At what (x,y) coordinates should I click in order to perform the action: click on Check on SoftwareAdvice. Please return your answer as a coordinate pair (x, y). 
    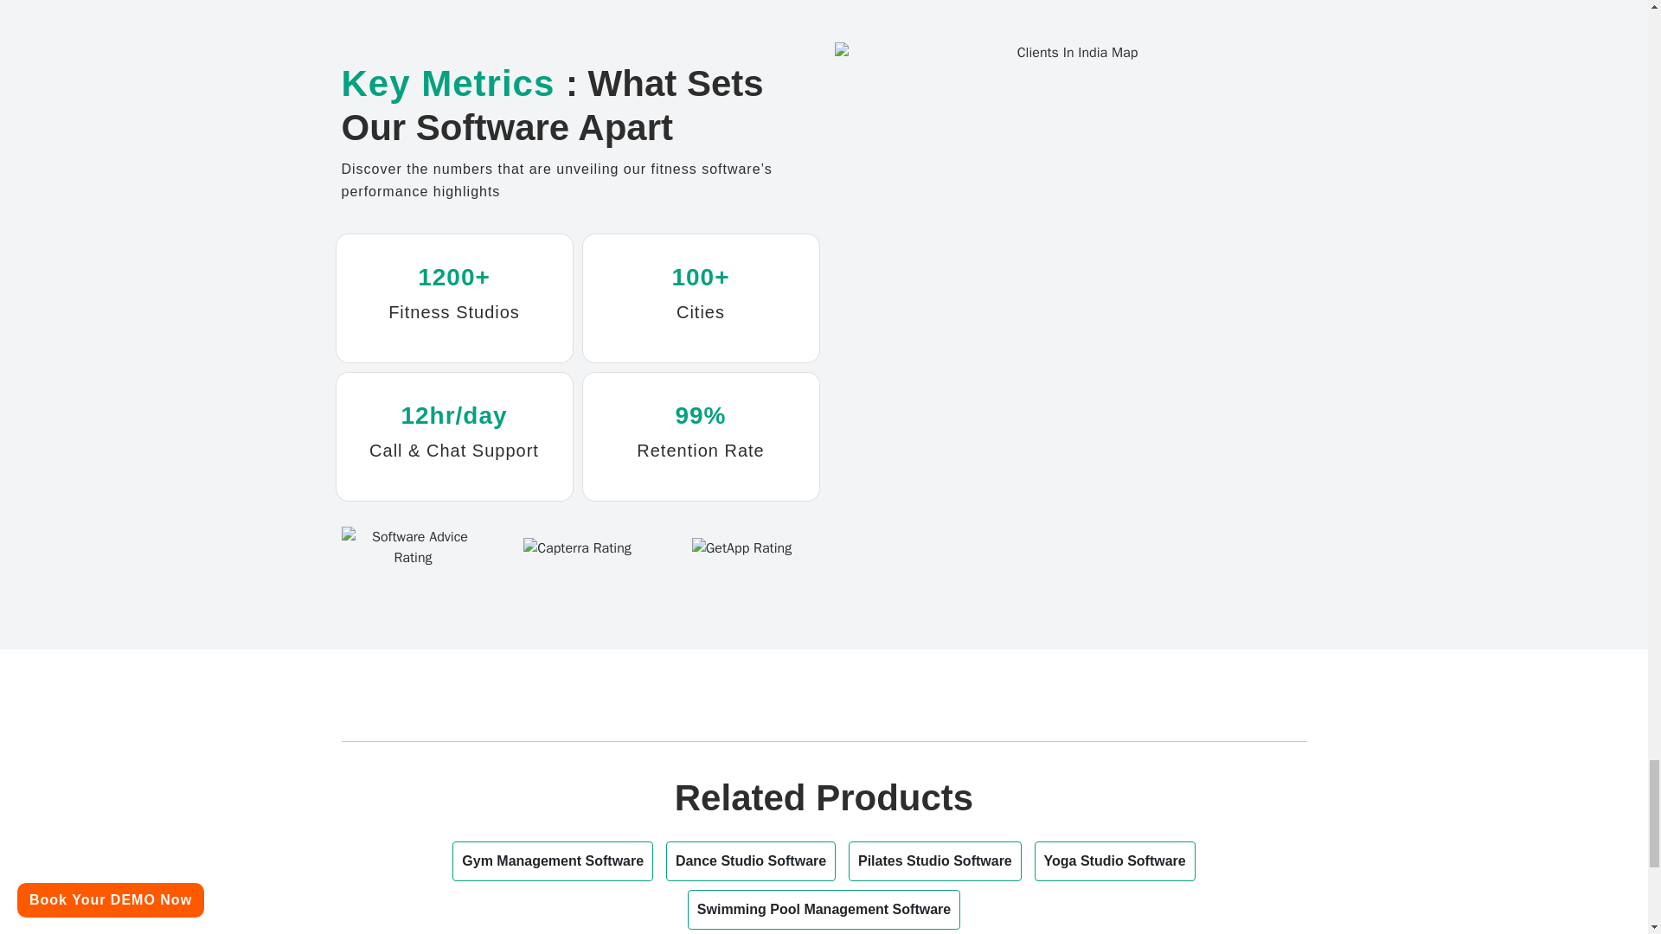
    Looking at the image, I should click on (412, 547).